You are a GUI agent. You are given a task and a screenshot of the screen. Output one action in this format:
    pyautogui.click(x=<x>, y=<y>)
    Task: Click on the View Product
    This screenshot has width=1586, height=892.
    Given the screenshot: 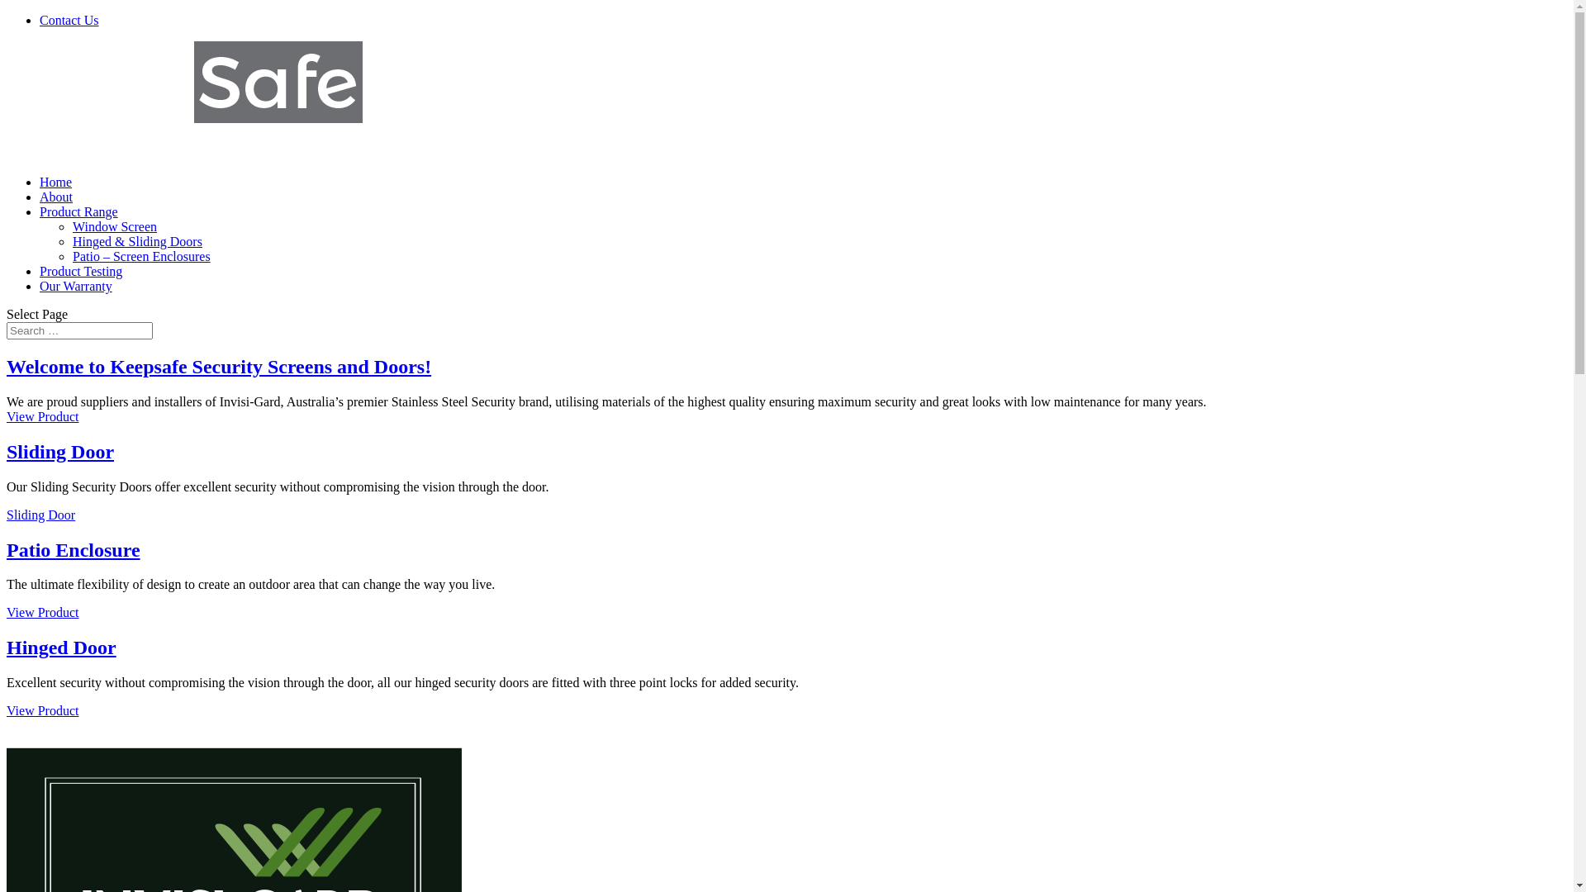 What is the action you would take?
    pyautogui.click(x=43, y=416)
    